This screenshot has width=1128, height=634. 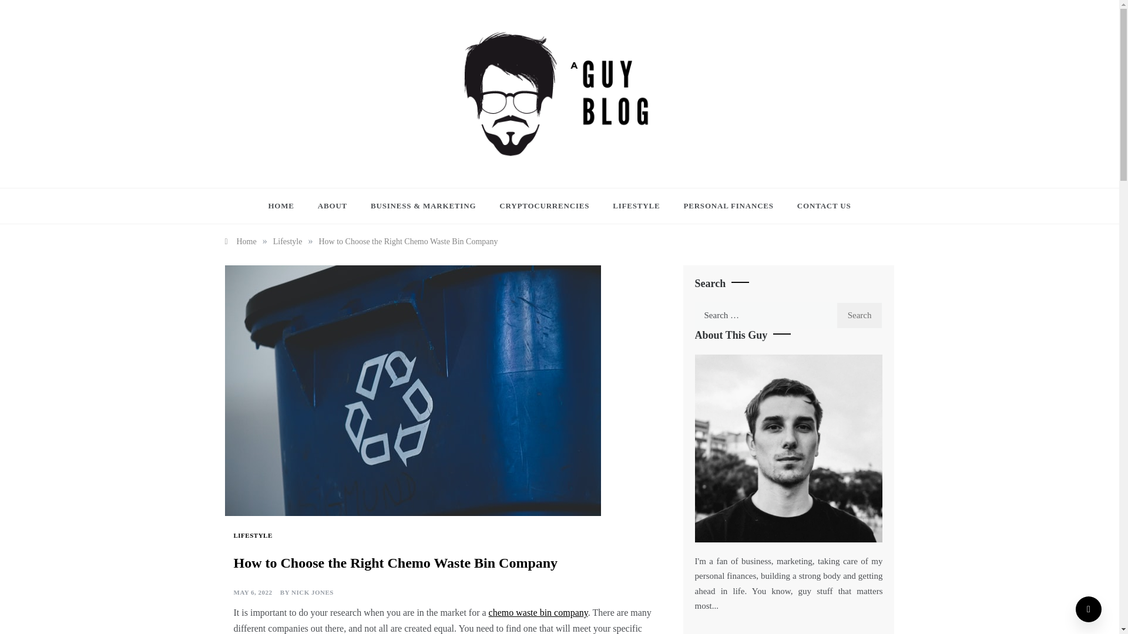 What do you see at coordinates (860, 316) in the screenshot?
I see `Search` at bounding box center [860, 316].